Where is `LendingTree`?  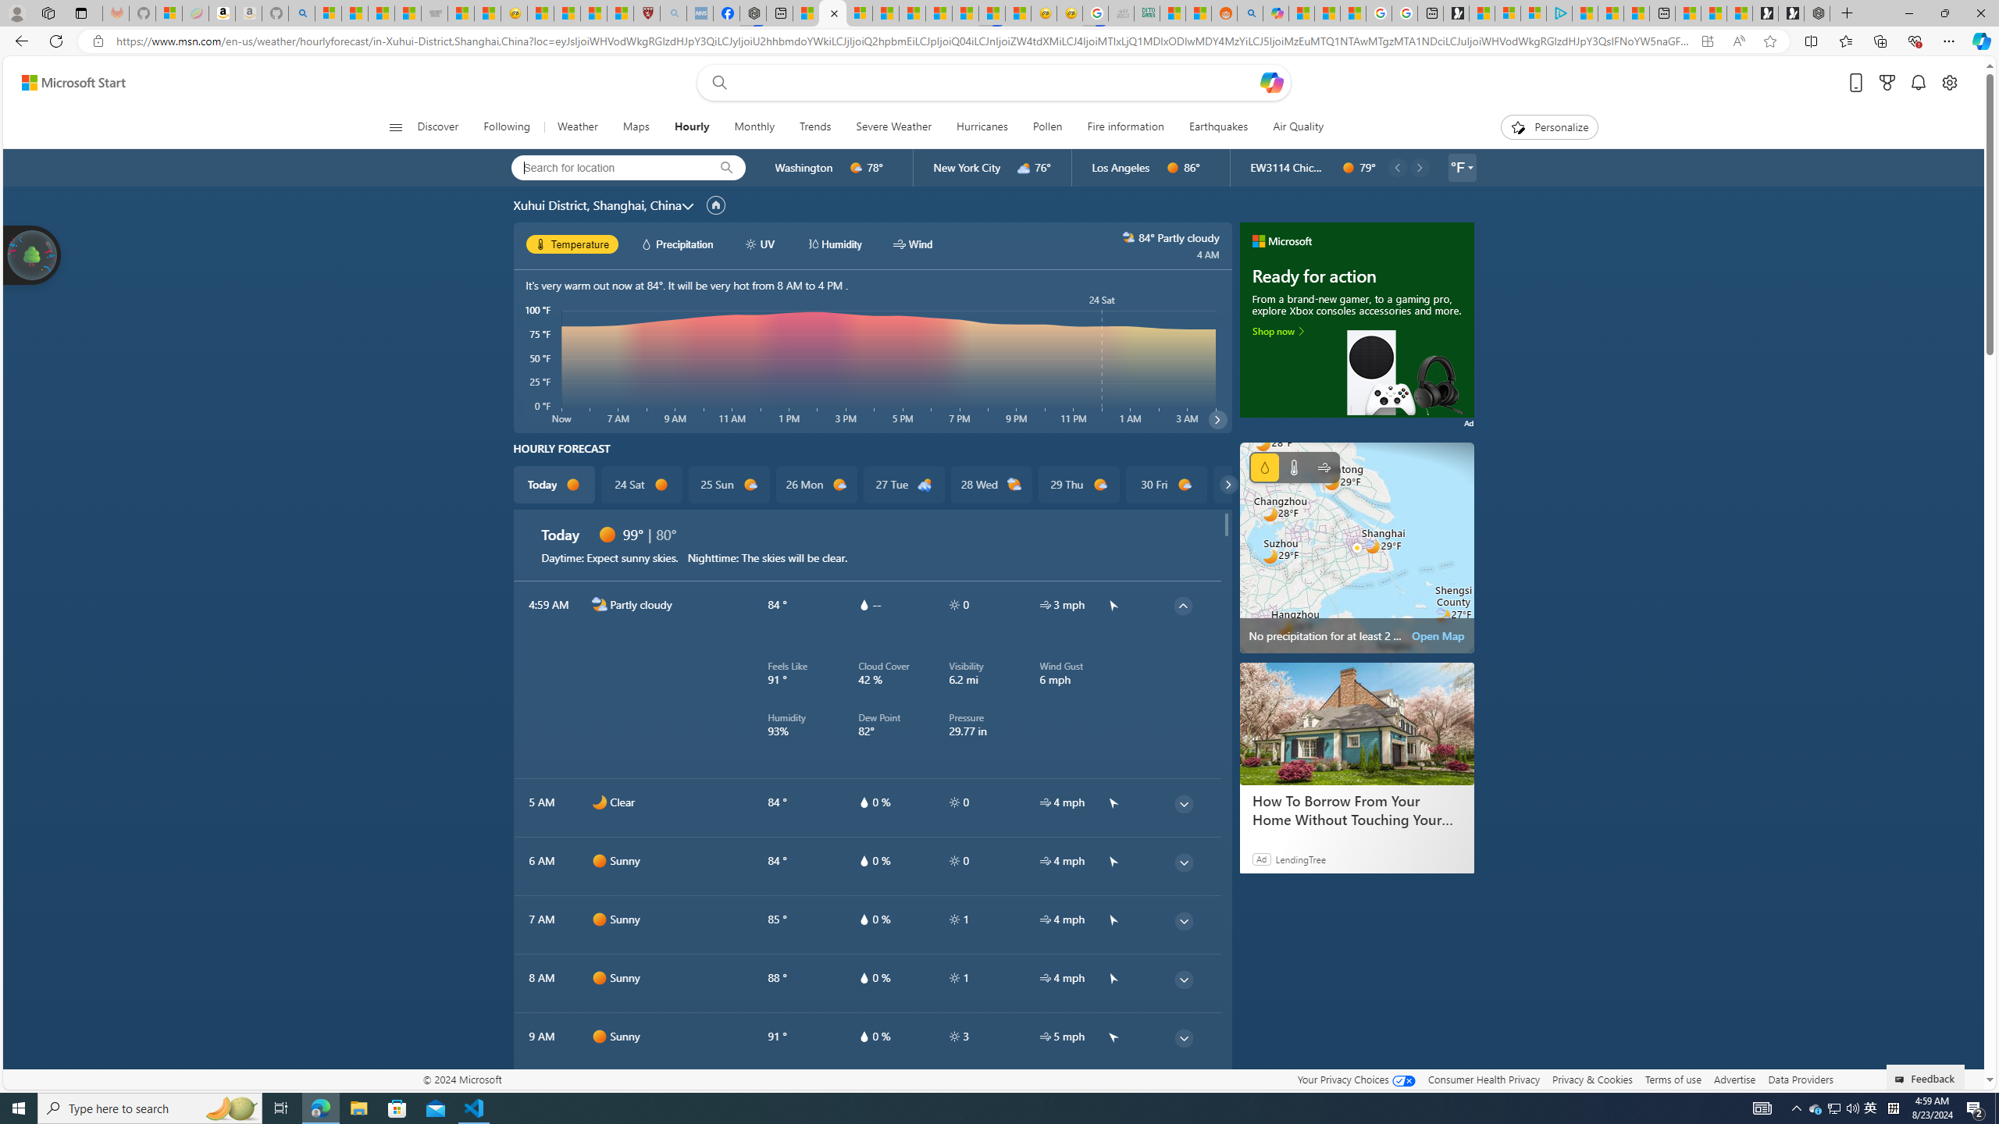
LendingTree is located at coordinates (1300, 859).